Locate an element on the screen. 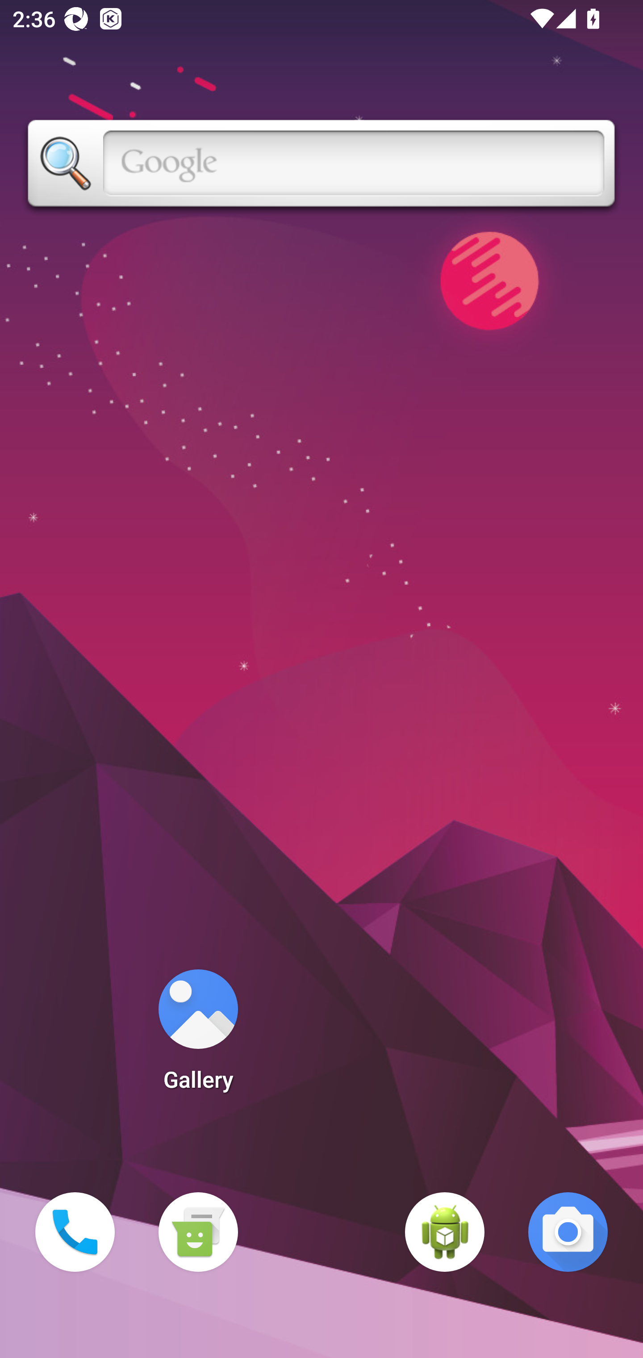  Gallery is located at coordinates (198, 1035).